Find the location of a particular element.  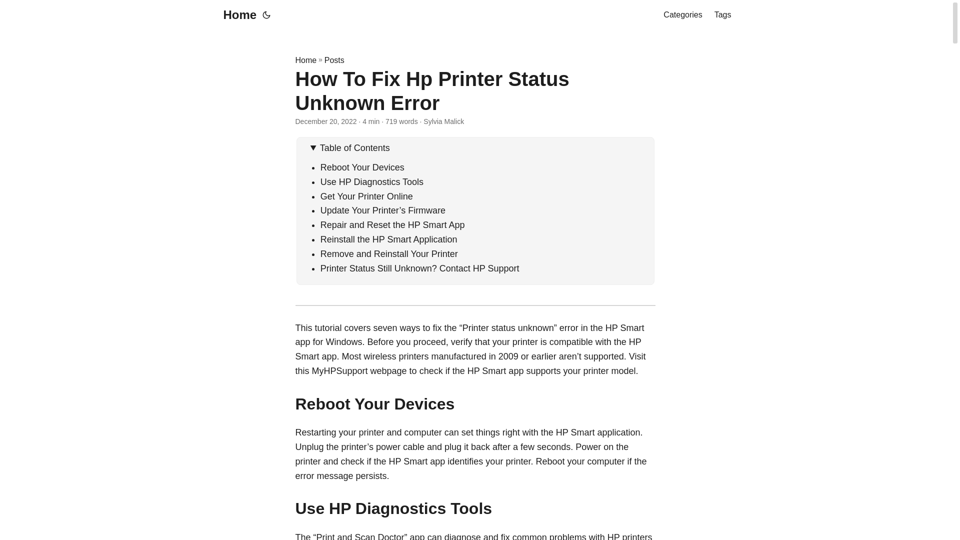

Posts is located at coordinates (334, 60).